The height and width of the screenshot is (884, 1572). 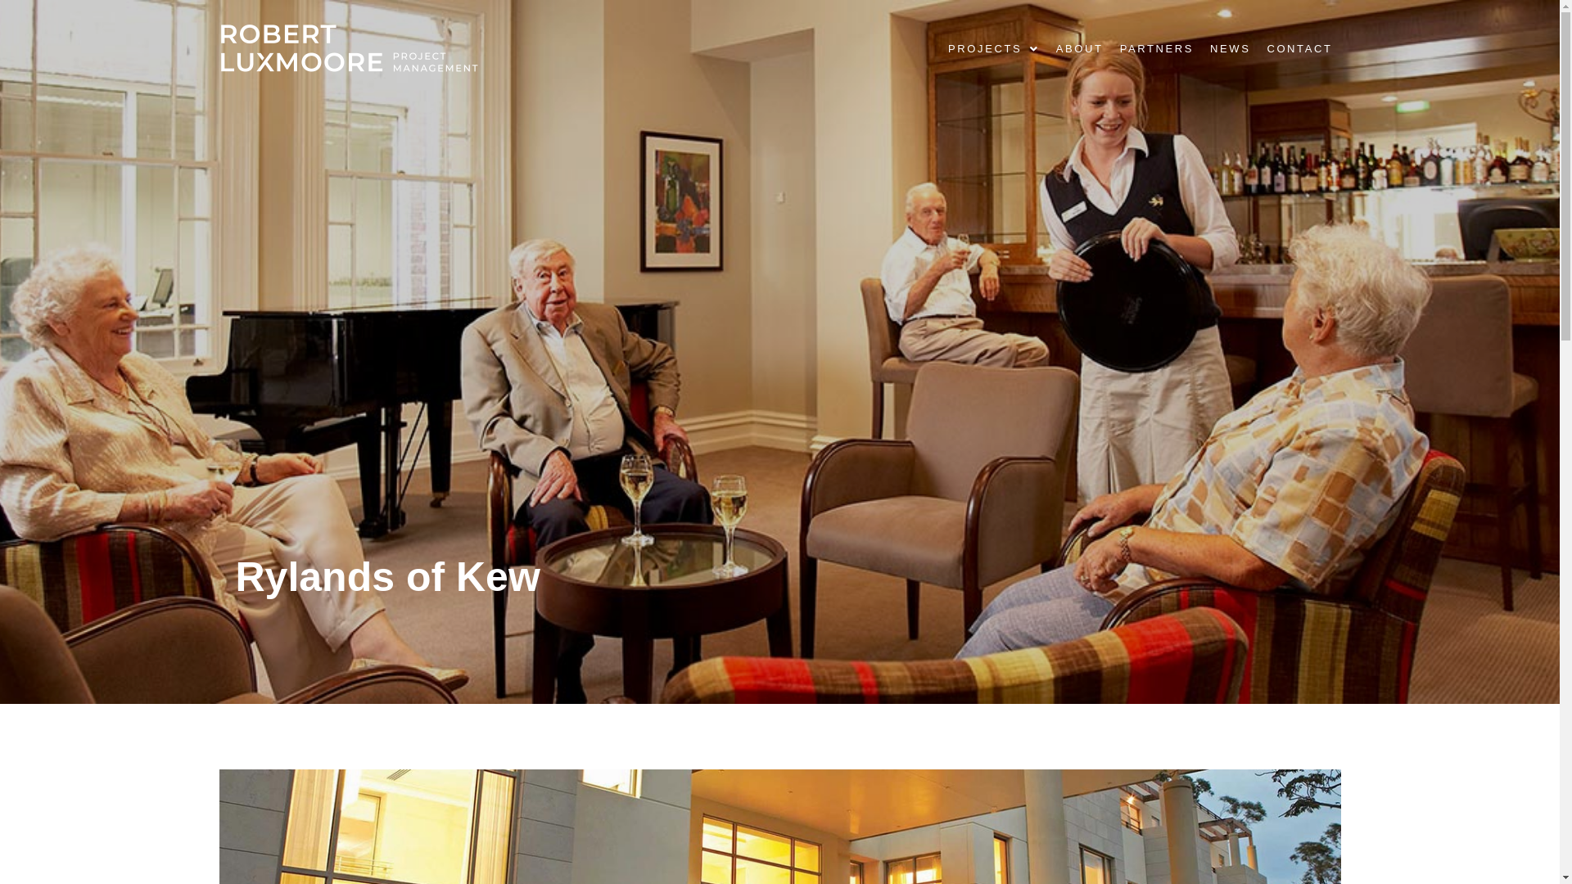 I want to click on NEWS, so click(x=1230, y=48).